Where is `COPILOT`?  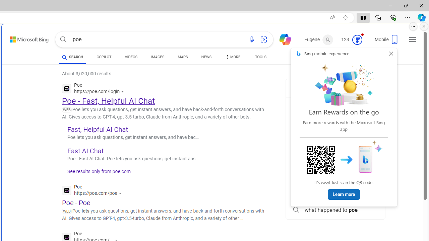
COPILOT is located at coordinates (104, 57).